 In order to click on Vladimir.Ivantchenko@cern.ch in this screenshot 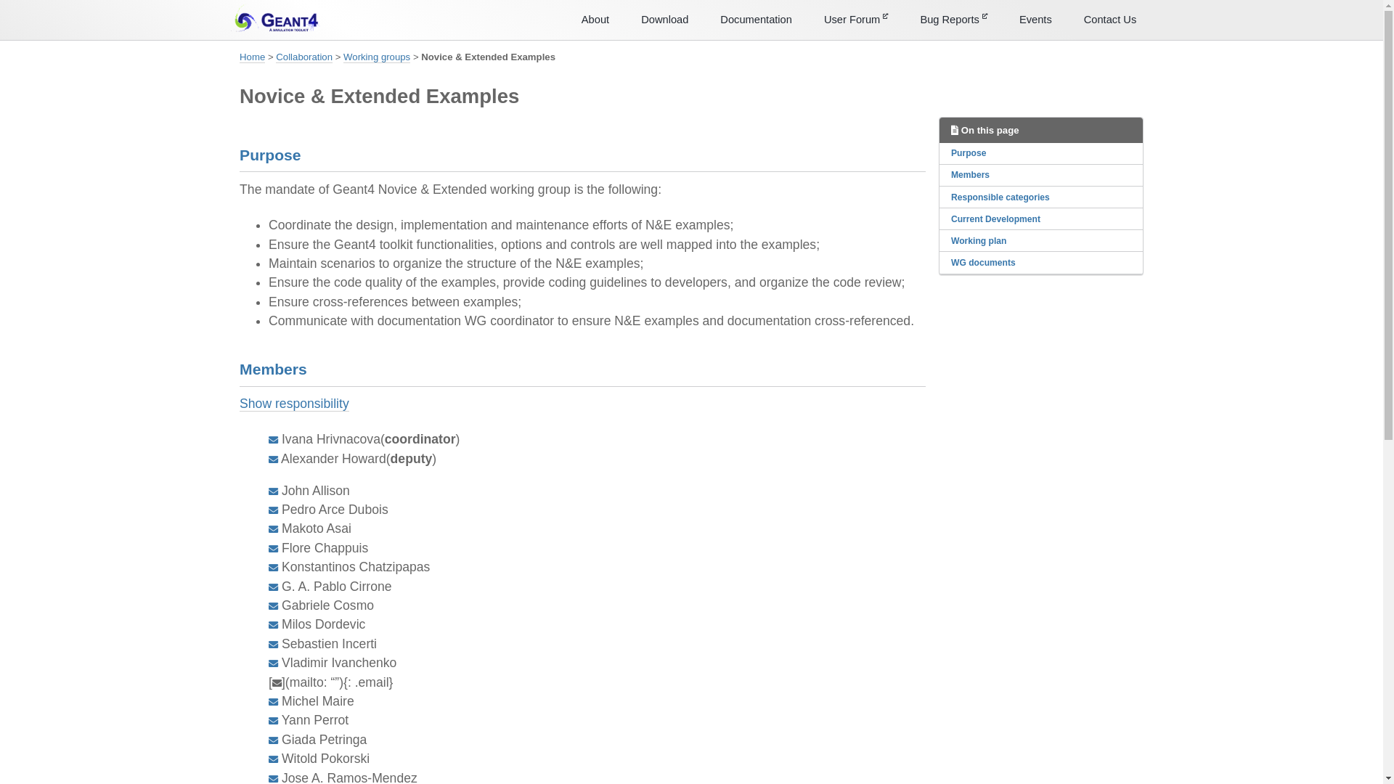, I will do `click(273, 663)`.